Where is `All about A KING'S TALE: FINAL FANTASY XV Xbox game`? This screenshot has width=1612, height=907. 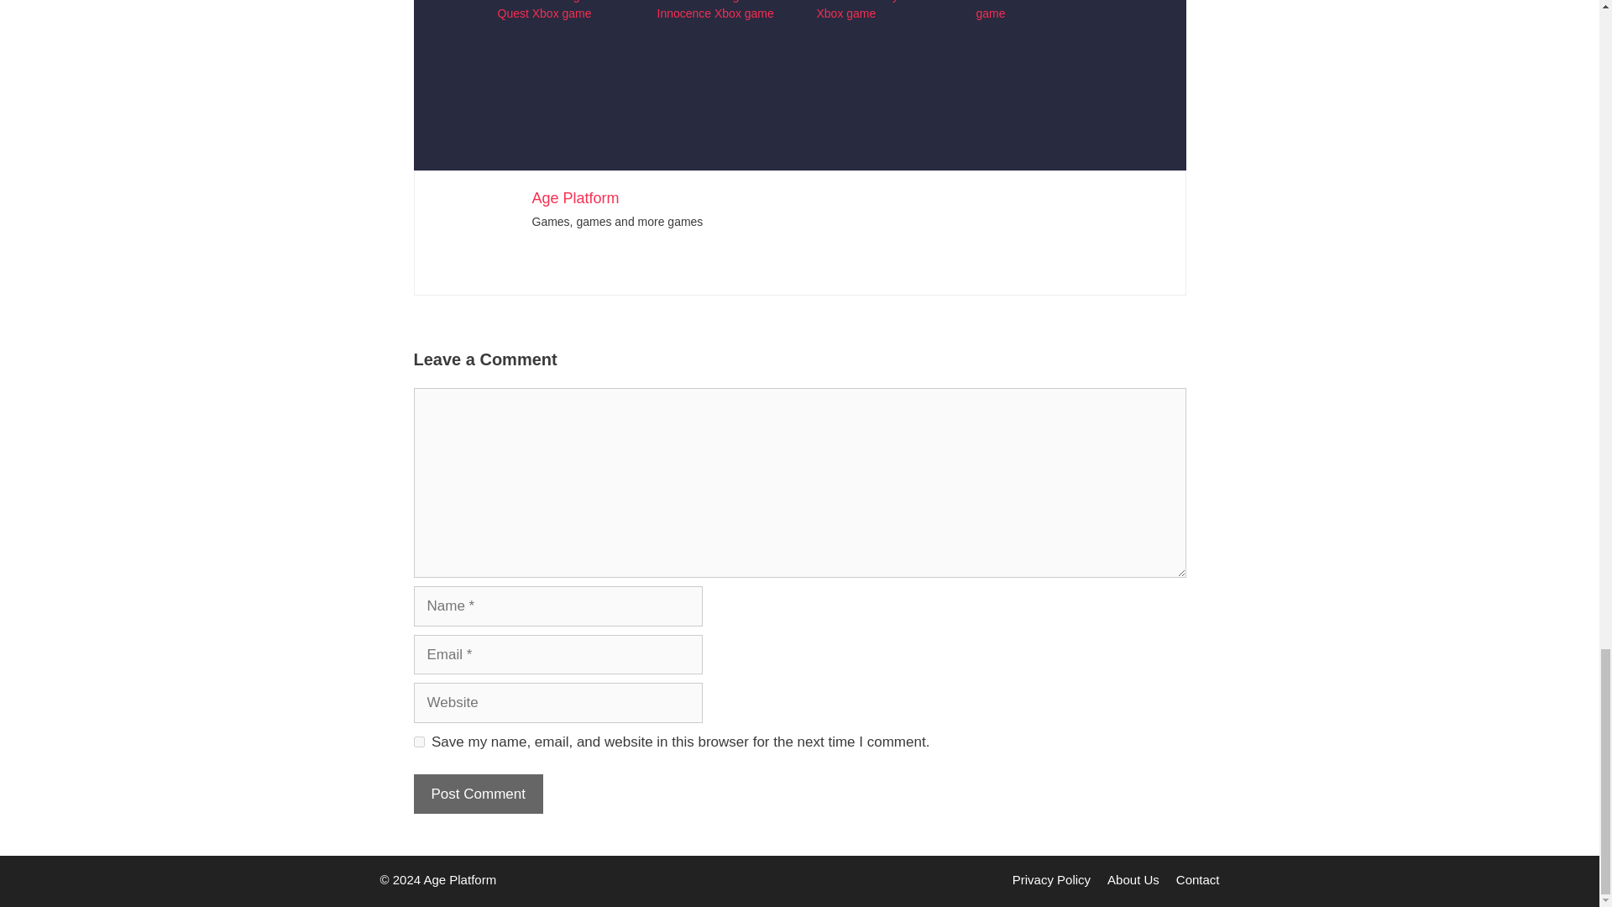 All about A KING'S TALE: FINAL FANTASY XV Xbox game is located at coordinates (1038, 41).